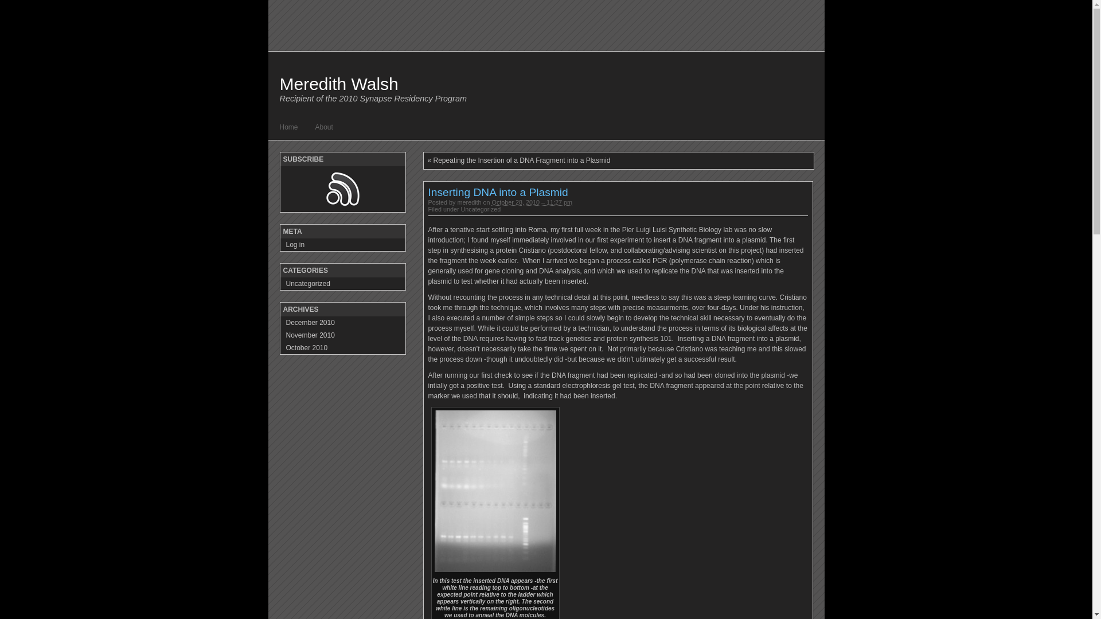  I want to click on Repeating the Insertion of a DNA Fragment into a Plasmid, so click(522, 160).